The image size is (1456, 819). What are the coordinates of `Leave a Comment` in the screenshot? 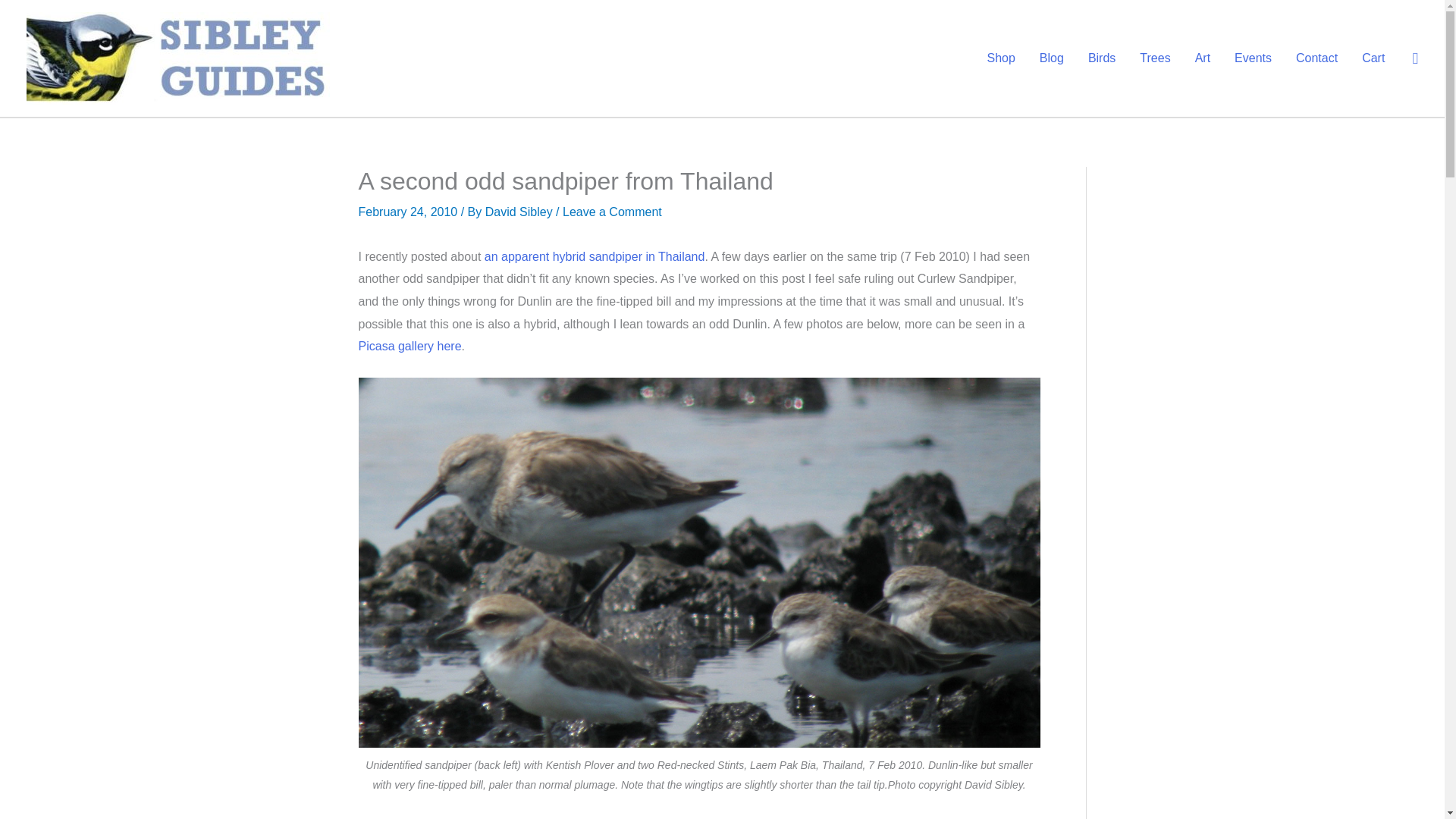 It's located at (612, 212).